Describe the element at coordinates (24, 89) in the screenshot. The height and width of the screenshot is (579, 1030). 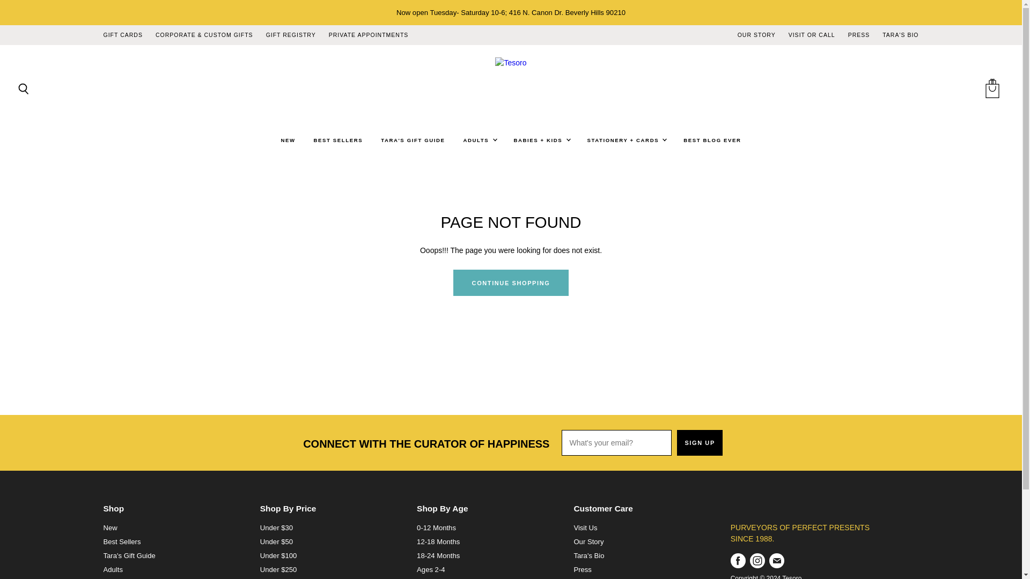
I see `Search` at that location.